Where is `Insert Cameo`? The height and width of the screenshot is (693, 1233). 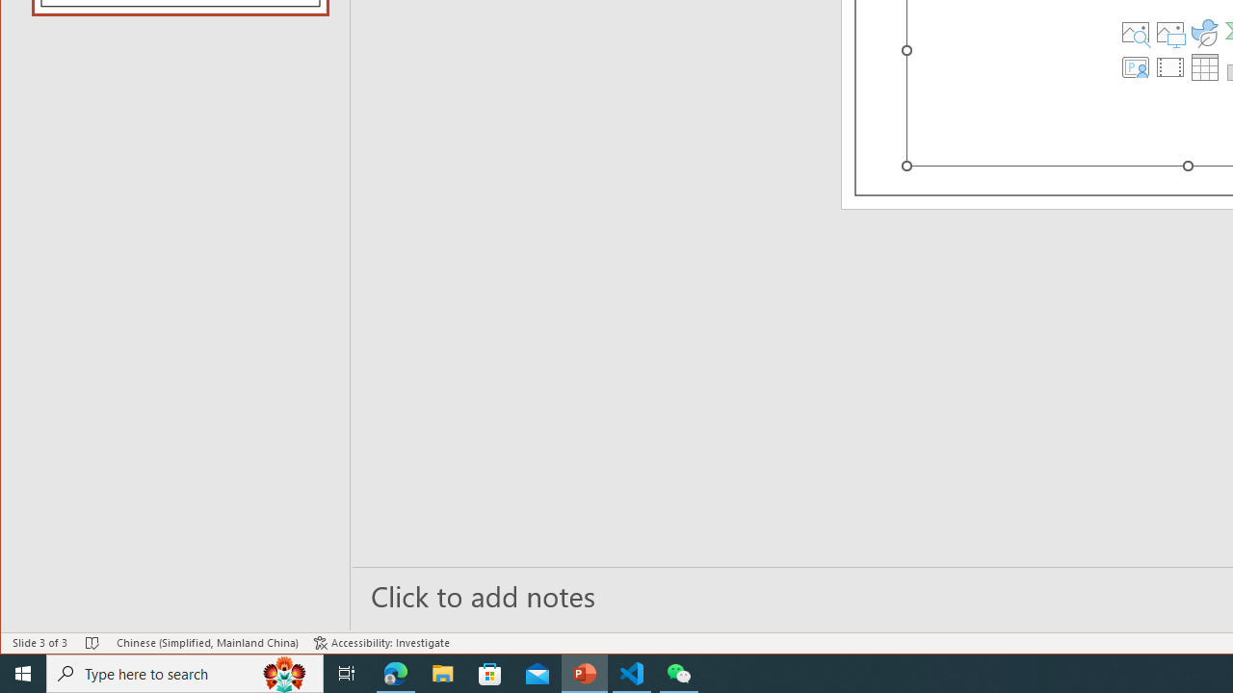 Insert Cameo is located at coordinates (1136, 67).